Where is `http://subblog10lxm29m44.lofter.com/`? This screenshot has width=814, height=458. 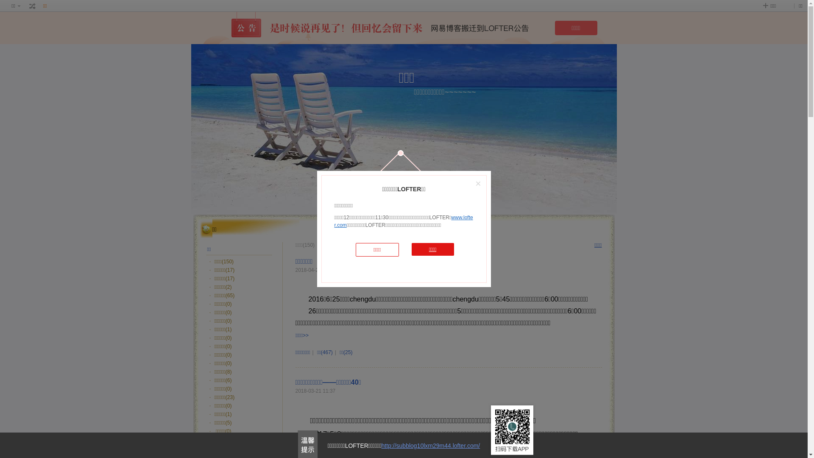
http://subblog10lxm29m44.lofter.com/ is located at coordinates (431, 446).